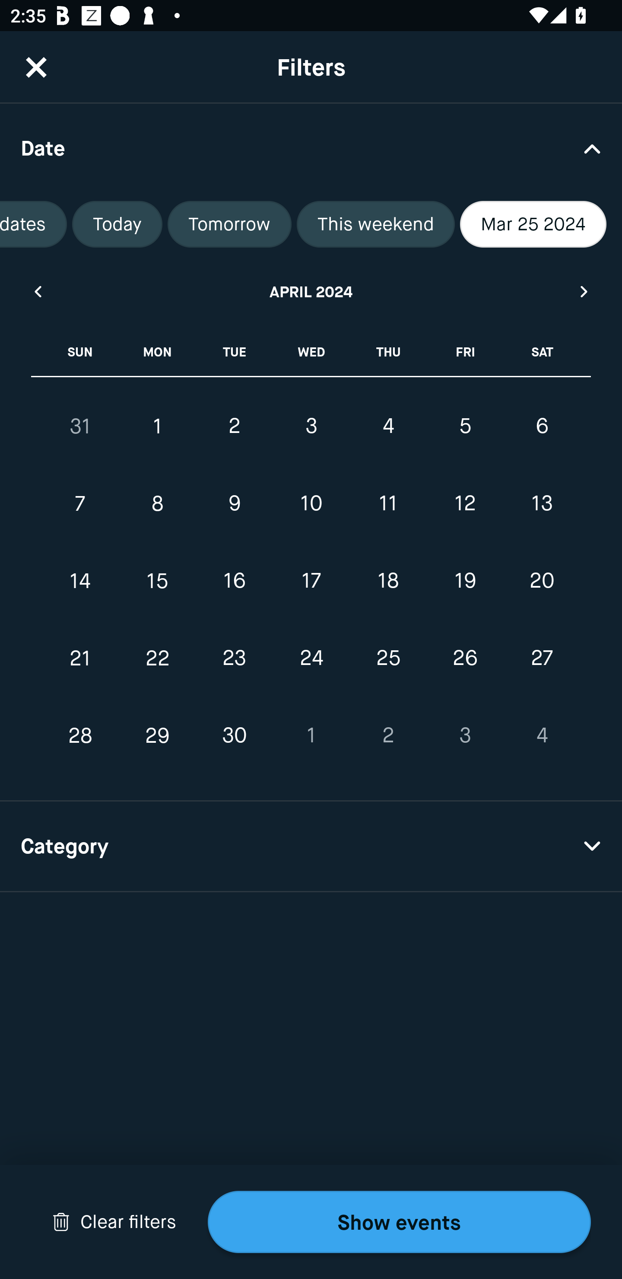  I want to click on 10, so click(311, 504).